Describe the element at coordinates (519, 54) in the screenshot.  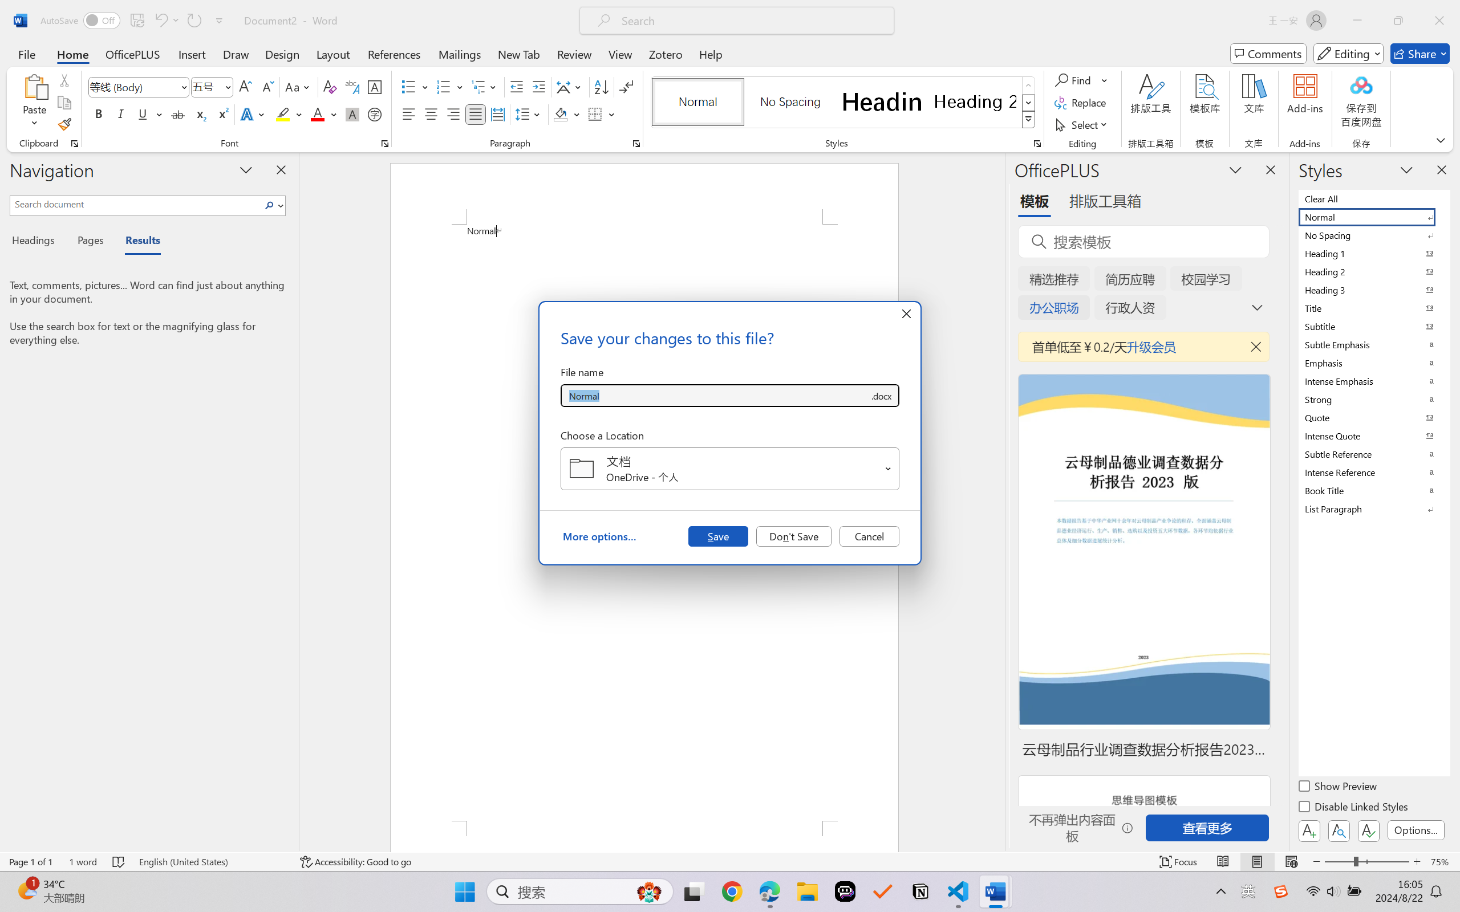
I see `New Tab` at that location.